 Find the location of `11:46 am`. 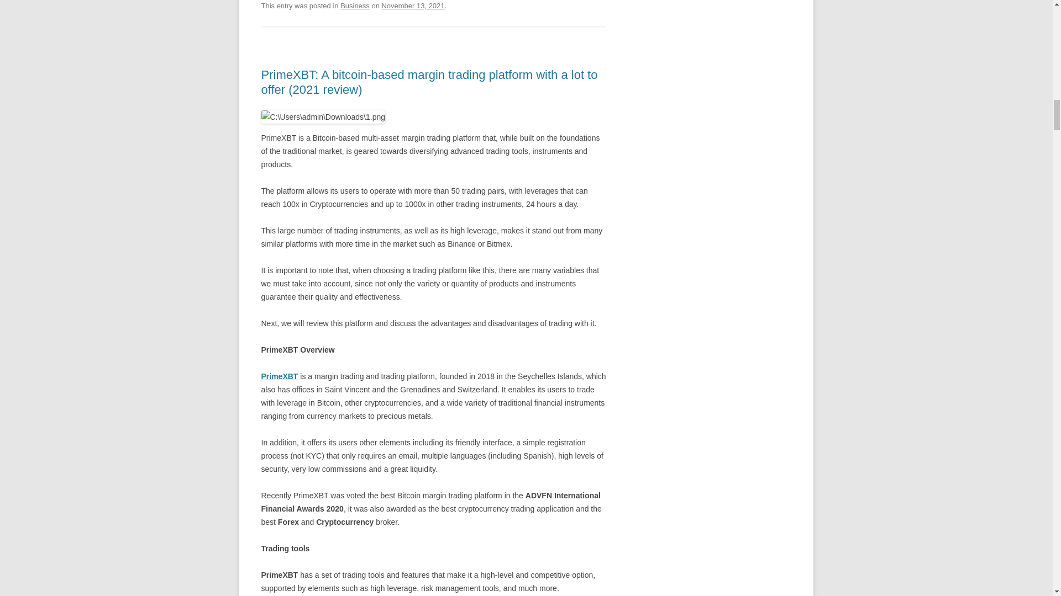

11:46 am is located at coordinates (412, 6).